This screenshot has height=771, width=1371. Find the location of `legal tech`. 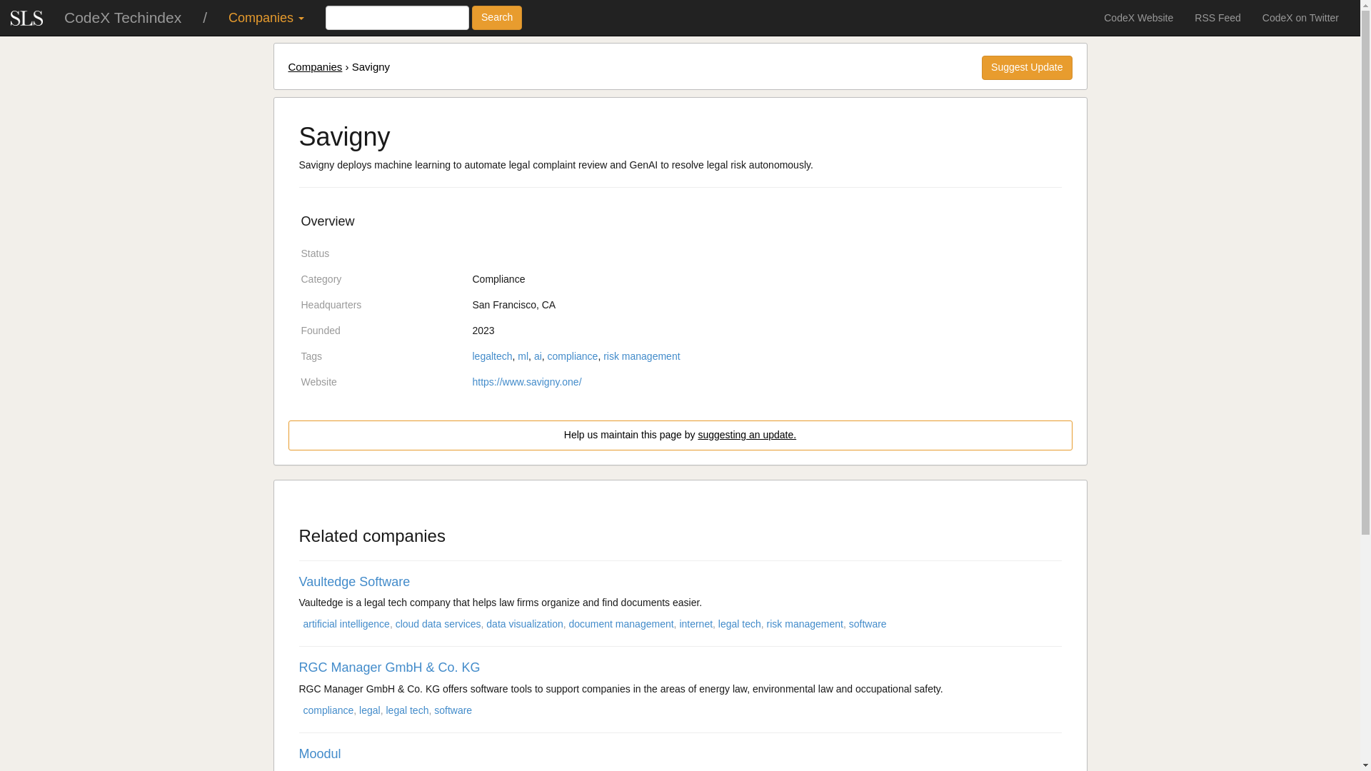

legal tech is located at coordinates (740, 624).